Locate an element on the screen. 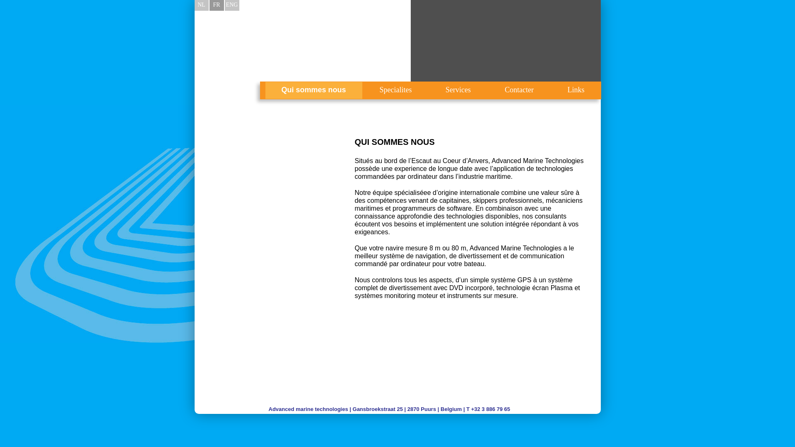  Qui sommes nous is located at coordinates (313, 90).